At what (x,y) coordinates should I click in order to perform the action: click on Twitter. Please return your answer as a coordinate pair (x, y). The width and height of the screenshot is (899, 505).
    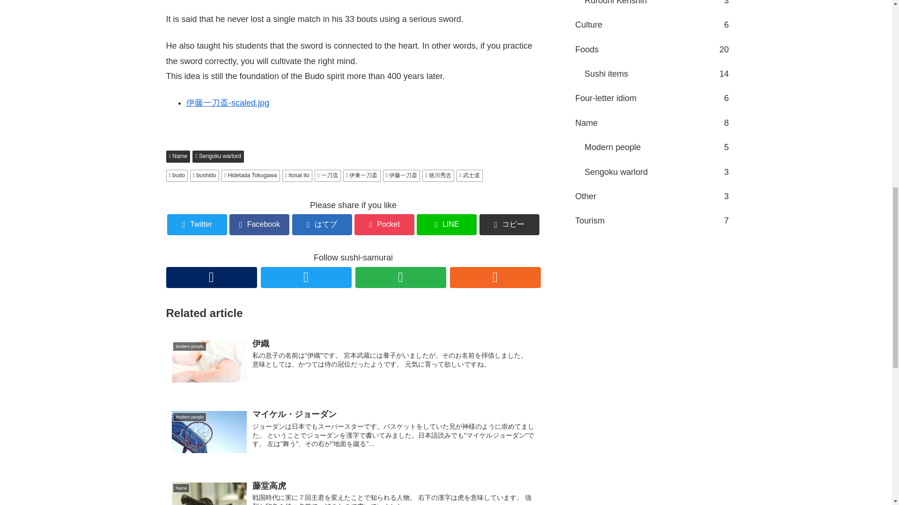
    Looking at the image, I should click on (197, 224).